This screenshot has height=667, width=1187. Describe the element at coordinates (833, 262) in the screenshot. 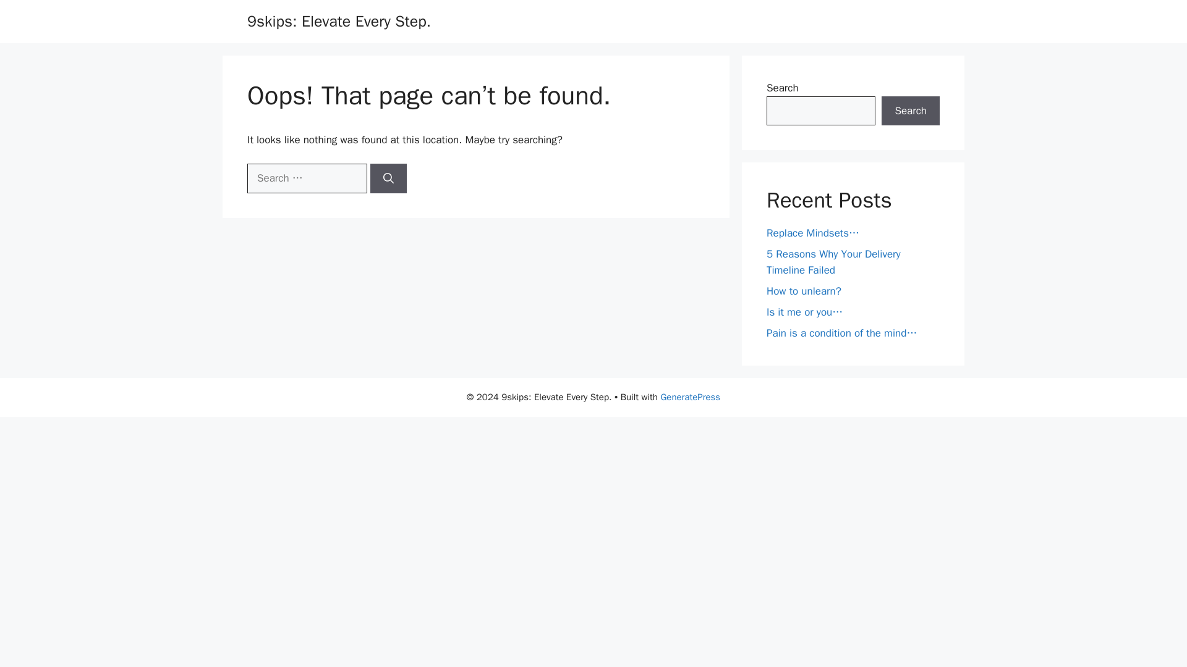

I see `5 Reasons Why Your Delivery Timeline Failed` at that location.